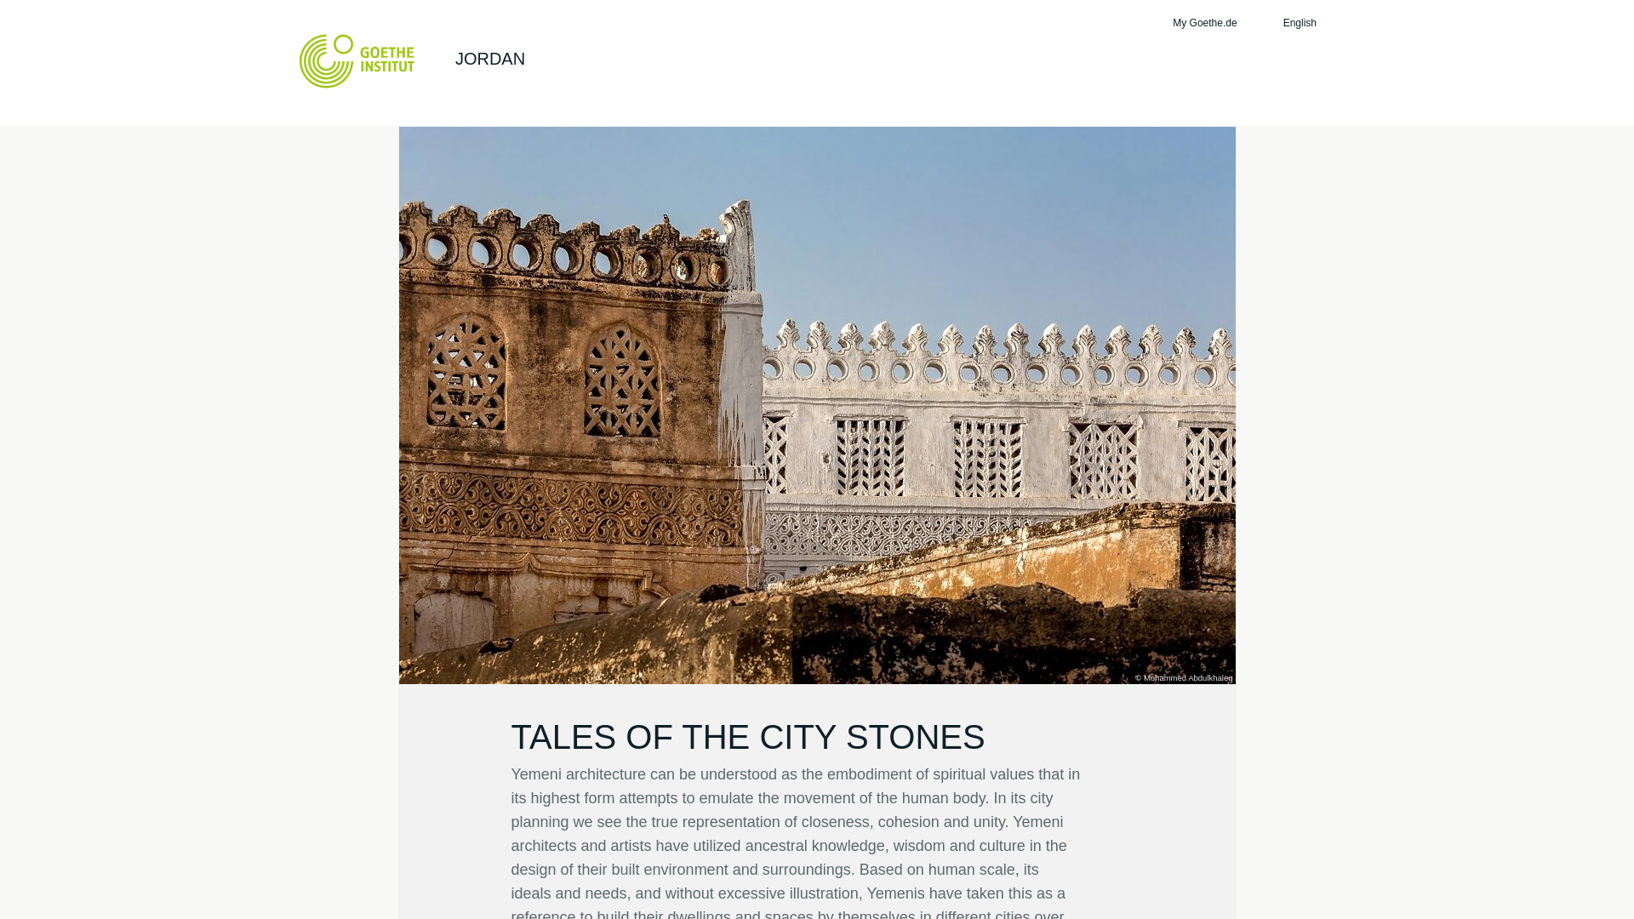 This screenshot has width=1634, height=919. Describe the element at coordinates (1309, 22) in the screenshot. I see `English` at that location.